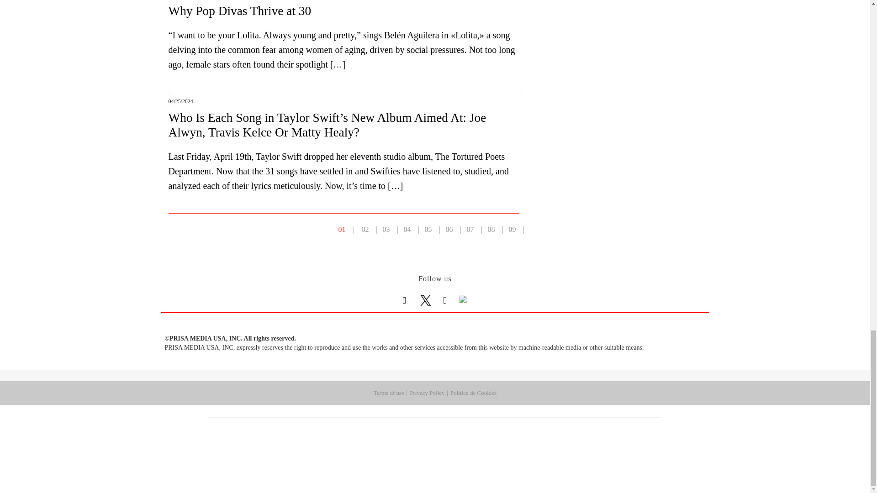 This screenshot has height=493, width=877. I want to click on Ir a la web de wradio, so click(419, 444).